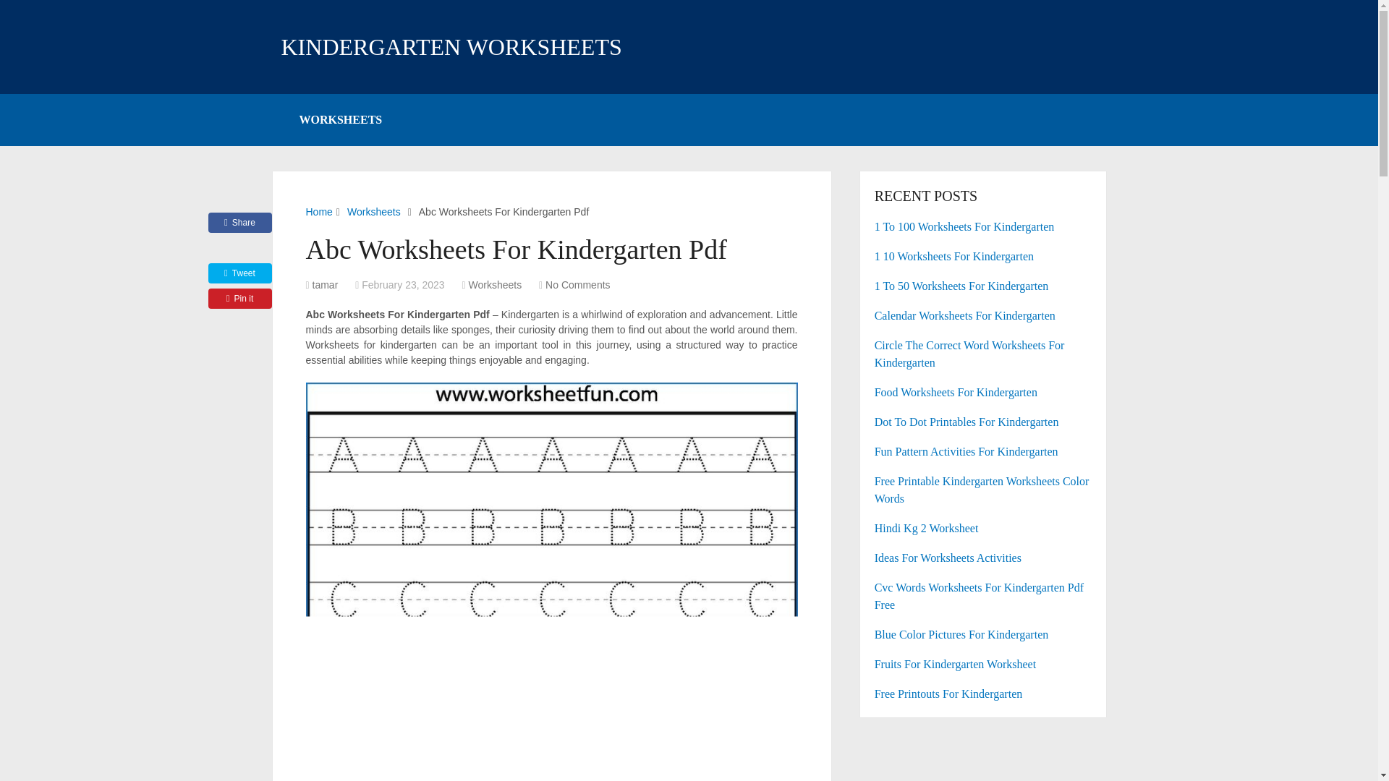 The width and height of the screenshot is (1389, 781). I want to click on Free Printouts For Kindergarten, so click(983, 694).